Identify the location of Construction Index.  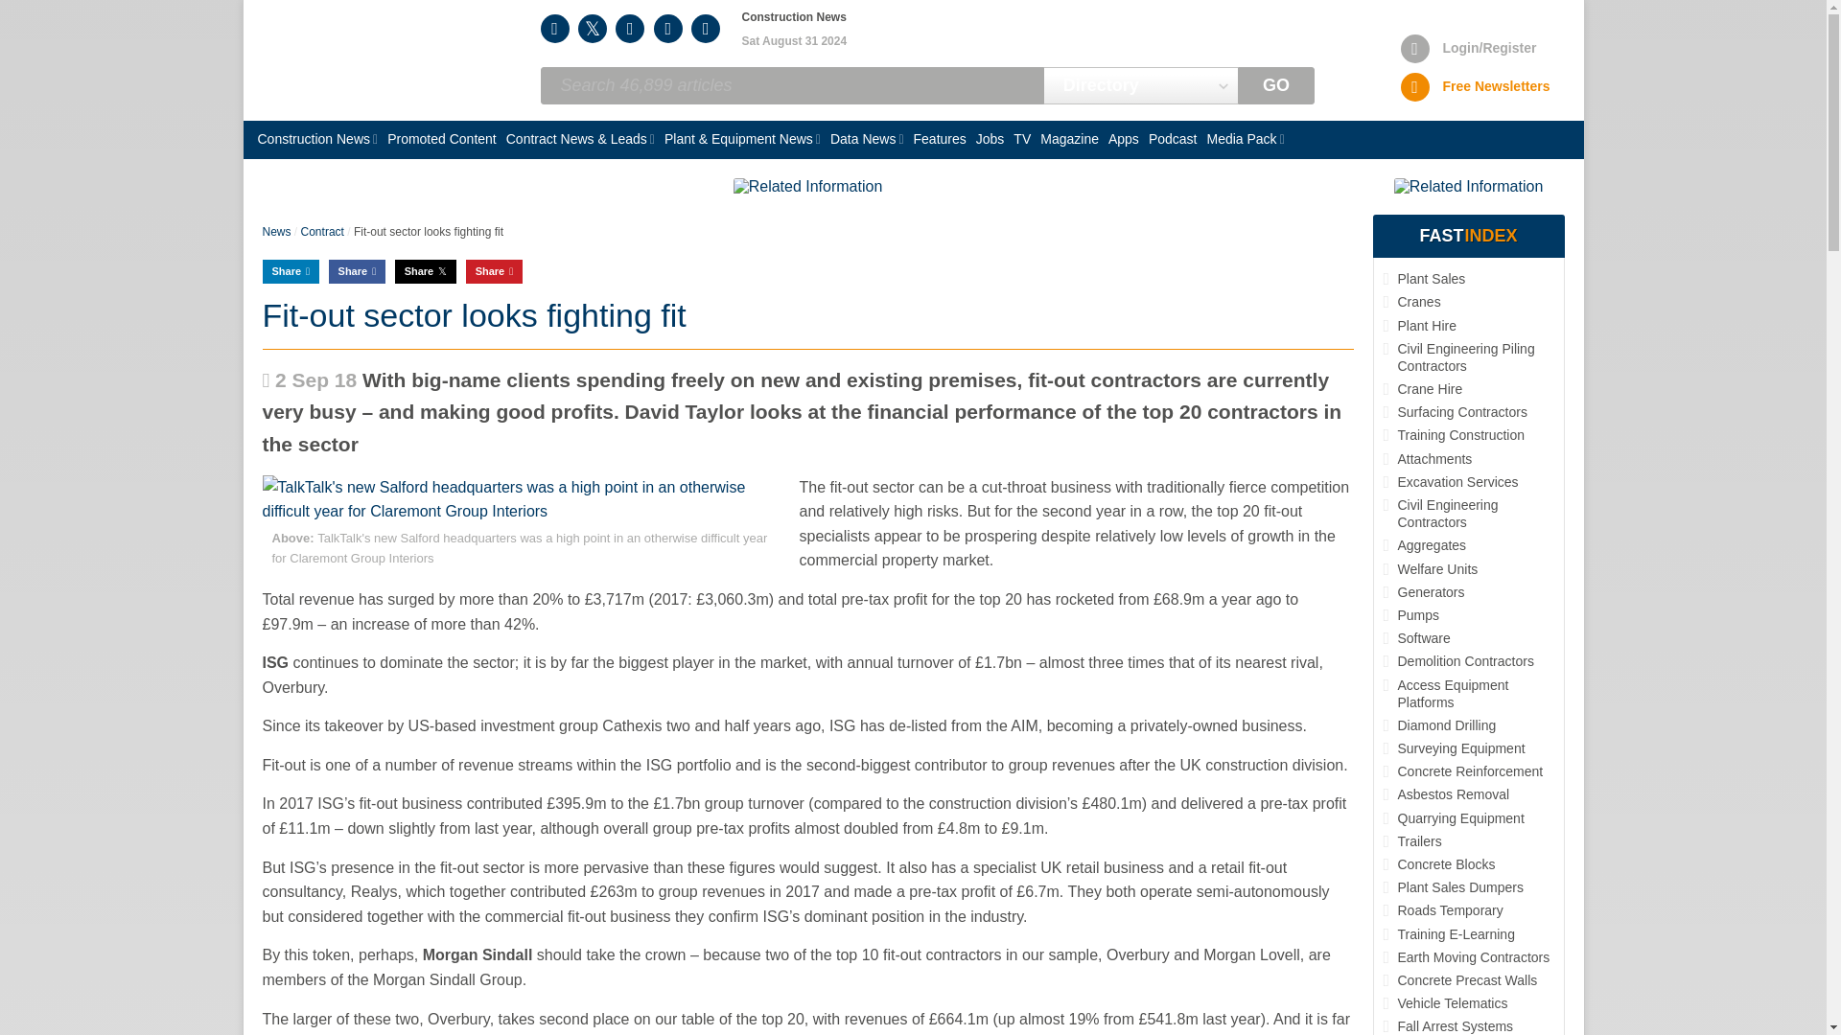
(368, 60).